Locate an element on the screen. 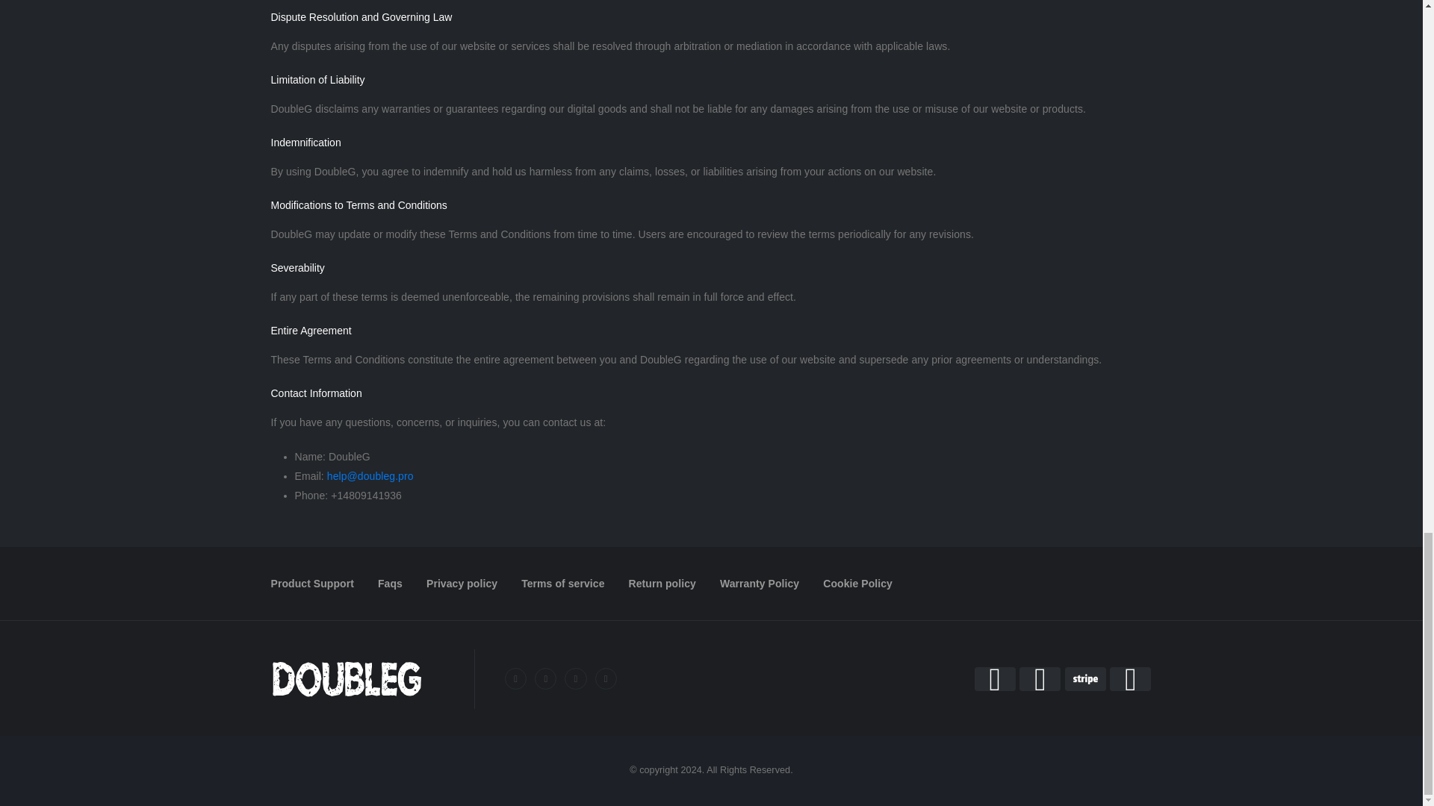 The width and height of the screenshot is (1434, 806). Cookie Policy is located at coordinates (857, 584).